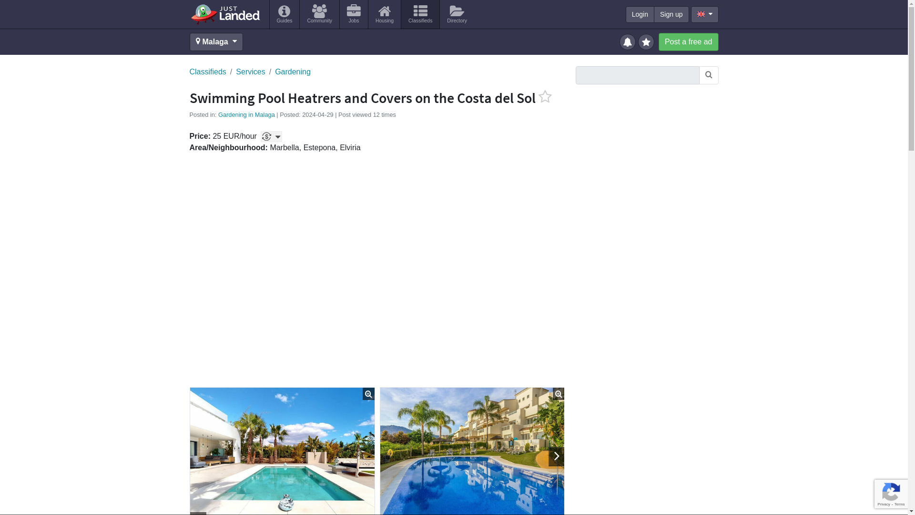  I want to click on Jobs in Malaga, so click(354, 14).